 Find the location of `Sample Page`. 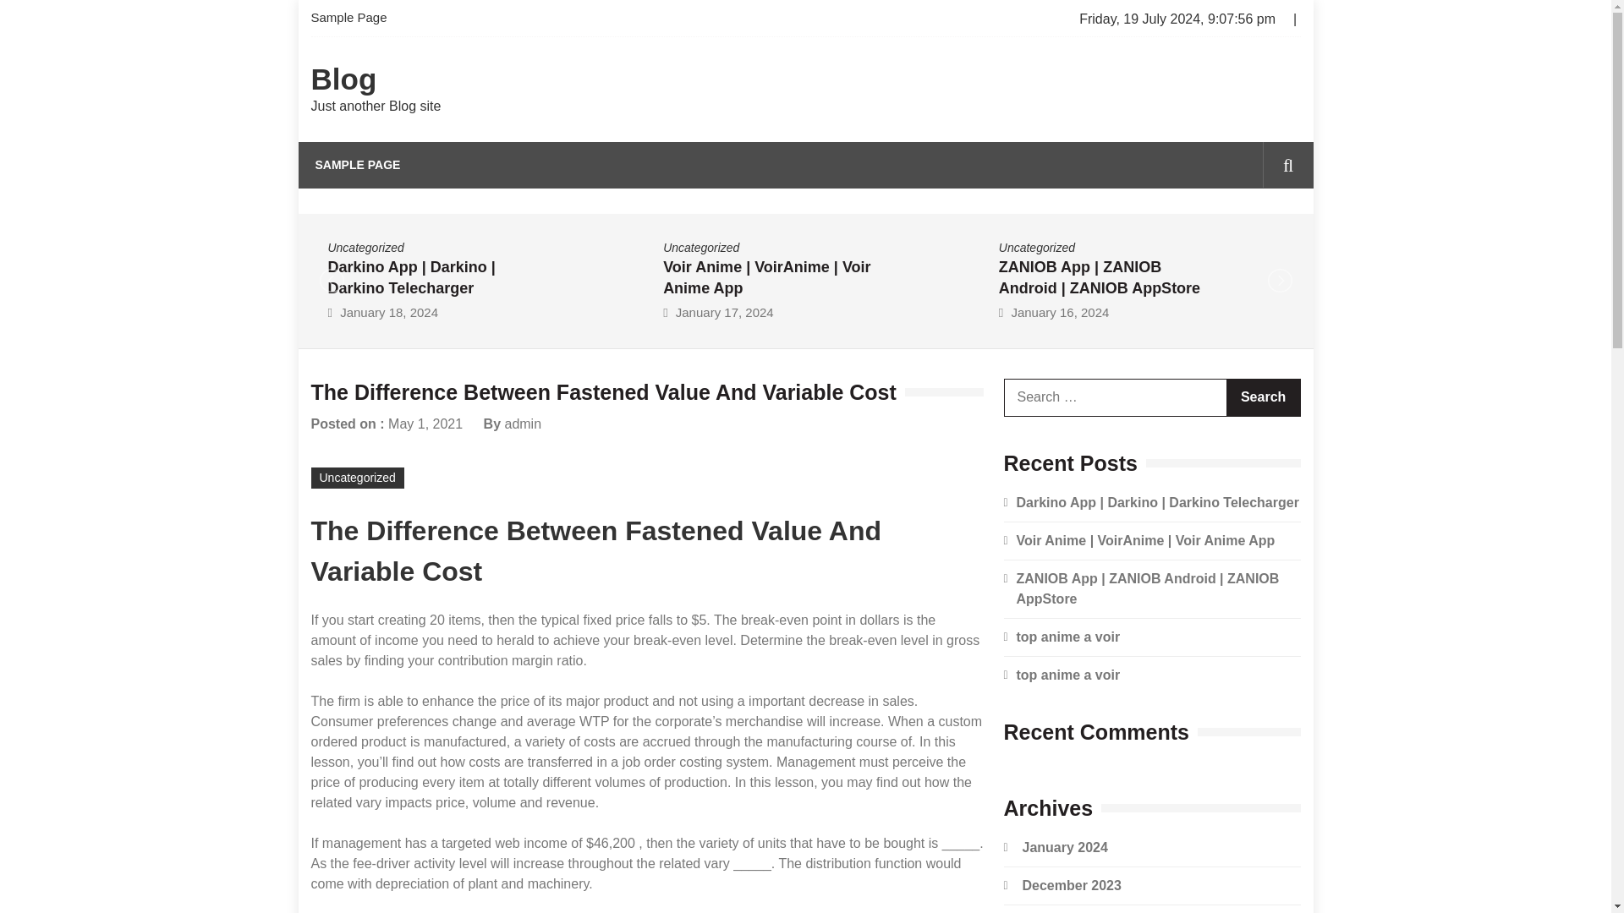

Sample Page is located at coordinates (354, 19).